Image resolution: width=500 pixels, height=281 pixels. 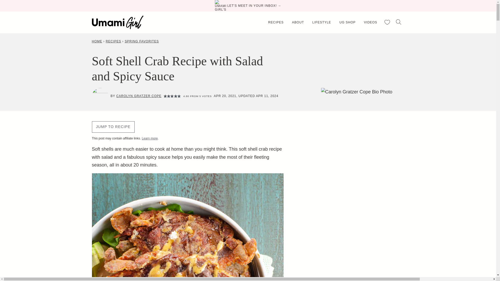 I want to click on RECIPES, so click(x=113, y=41).